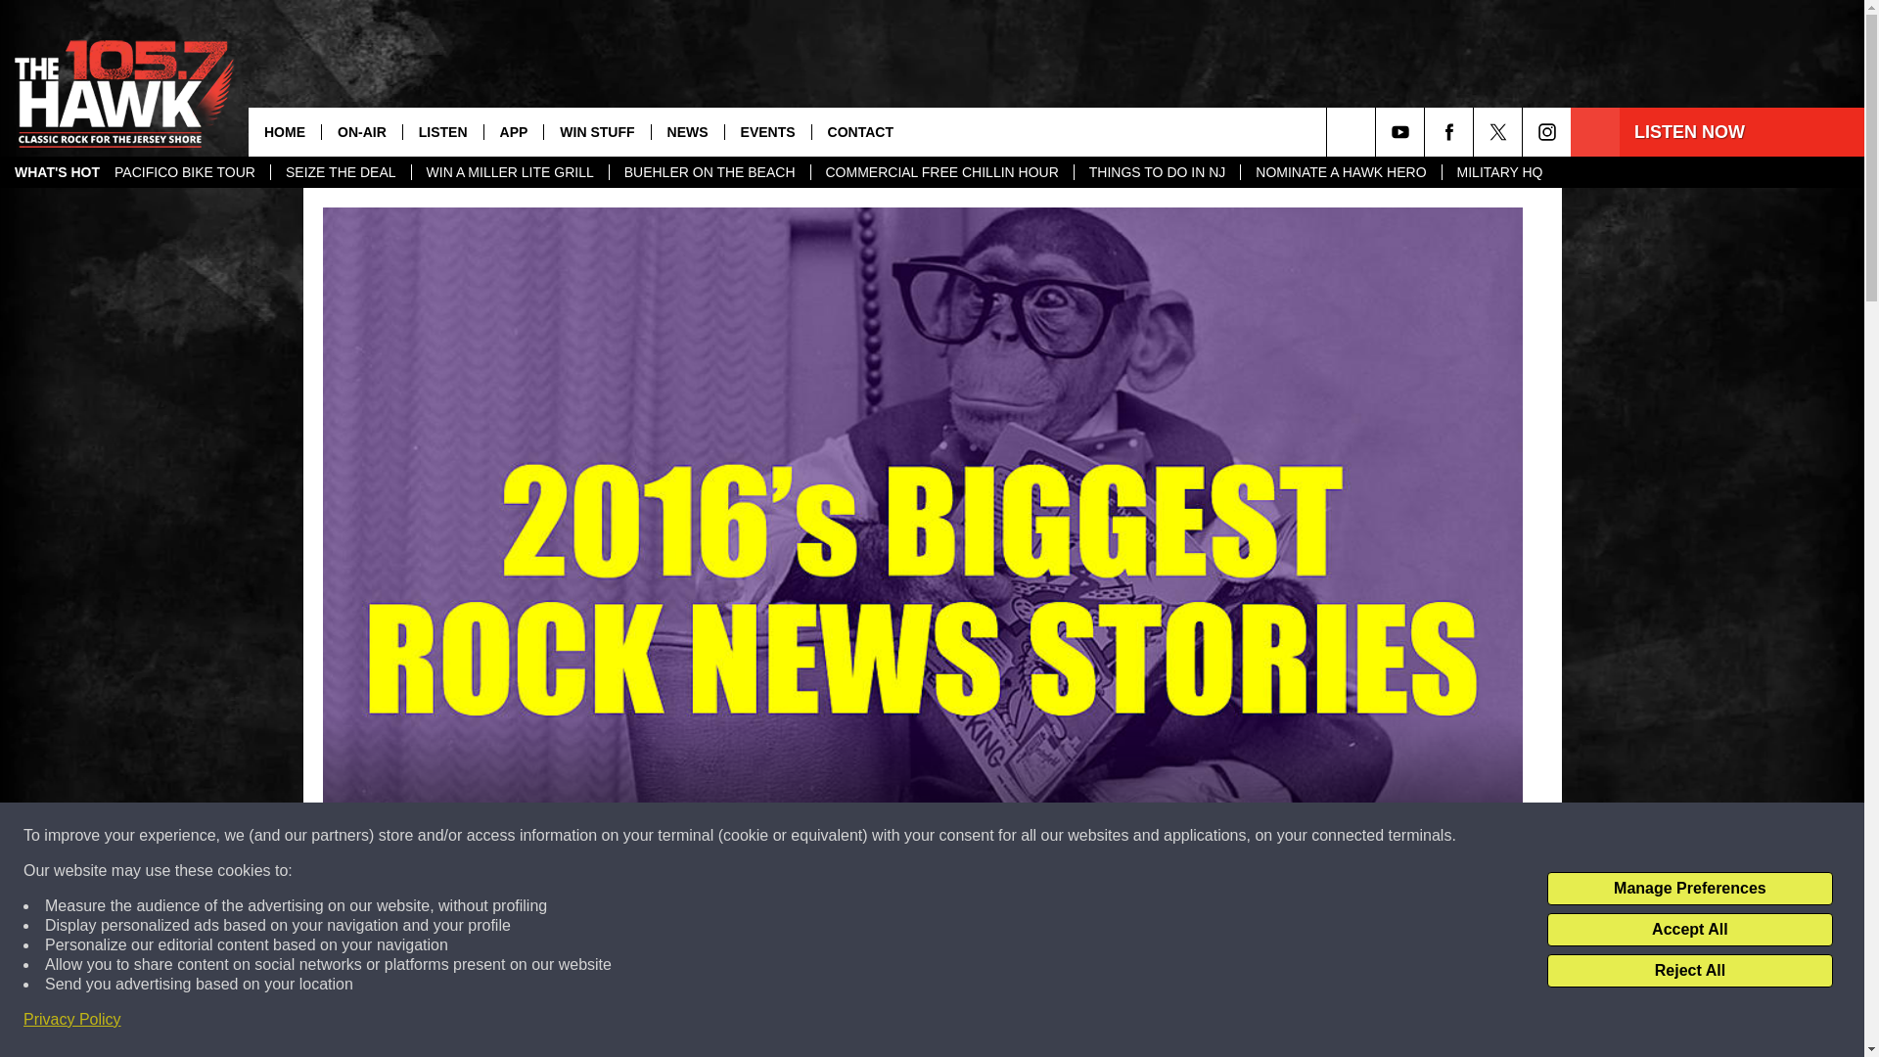 Image resolution: width=1879 pixels, height=1057 pixels. What do you see at coordinates (72, 1020) in the screenshot?
I see `Privacy Policy` at bounding box center [72, 1020].